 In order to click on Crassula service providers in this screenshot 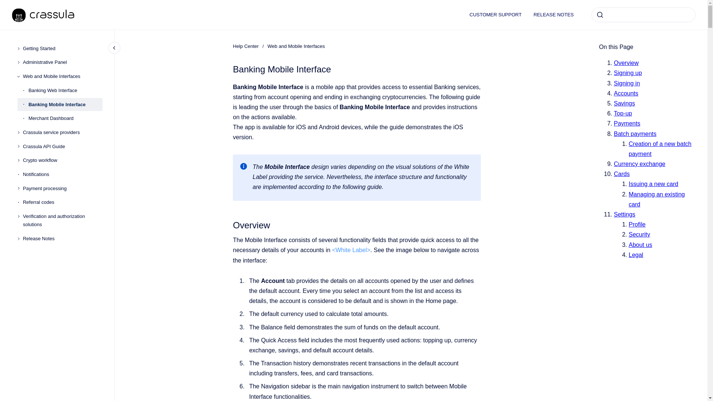, I will do `click(62, 132)`.